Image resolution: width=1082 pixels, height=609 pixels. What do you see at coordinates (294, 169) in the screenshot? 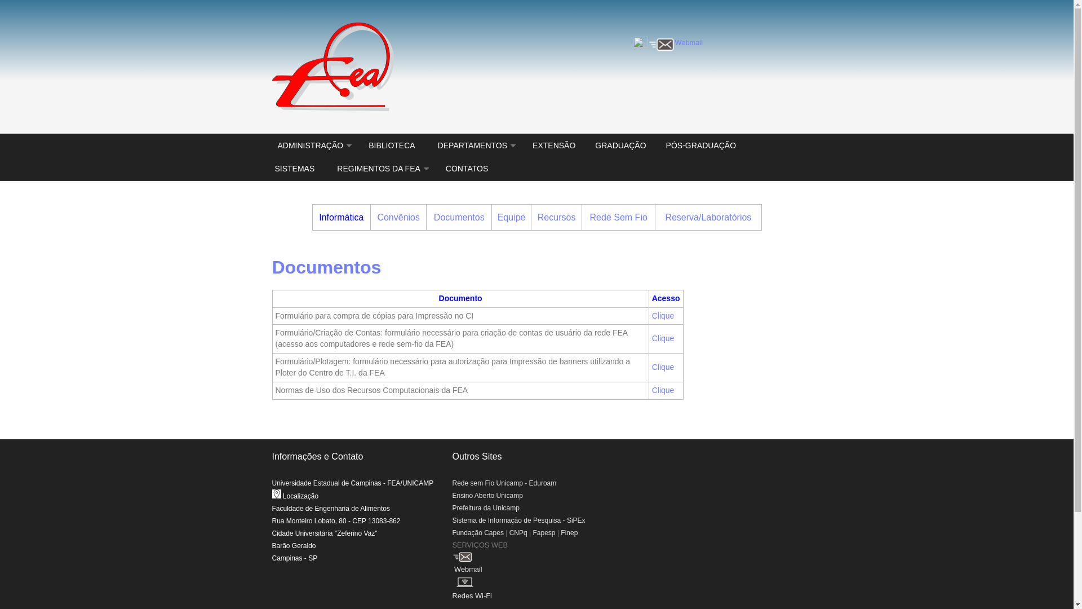
I see `SISTEMAS` at bounding box center [294, 169].